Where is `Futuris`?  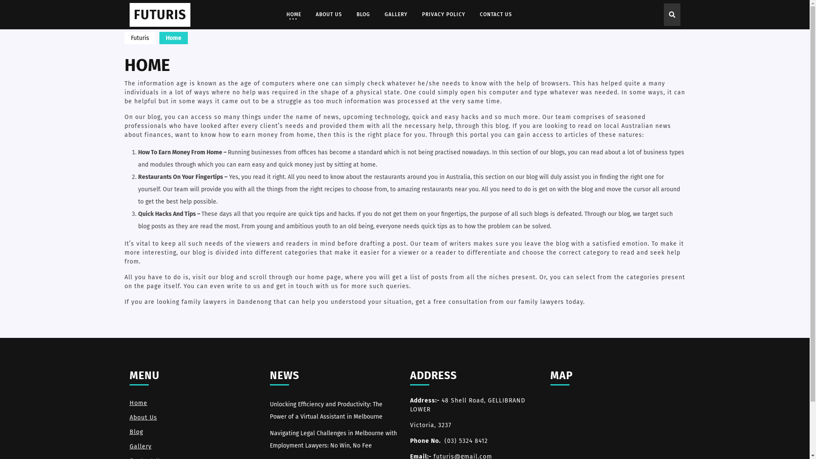 Futuris is located at coordinates (139, 38).